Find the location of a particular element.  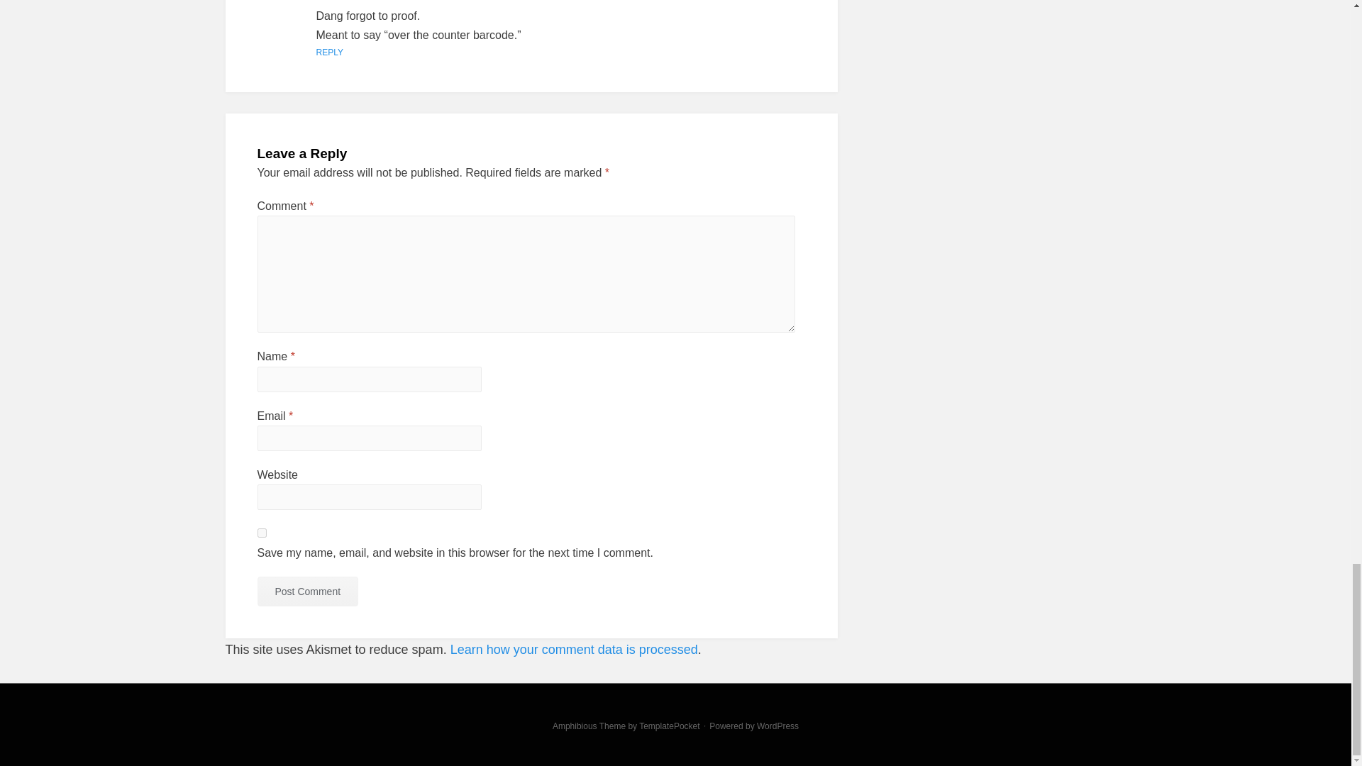

REPLY is located at coordinates (329, 52).